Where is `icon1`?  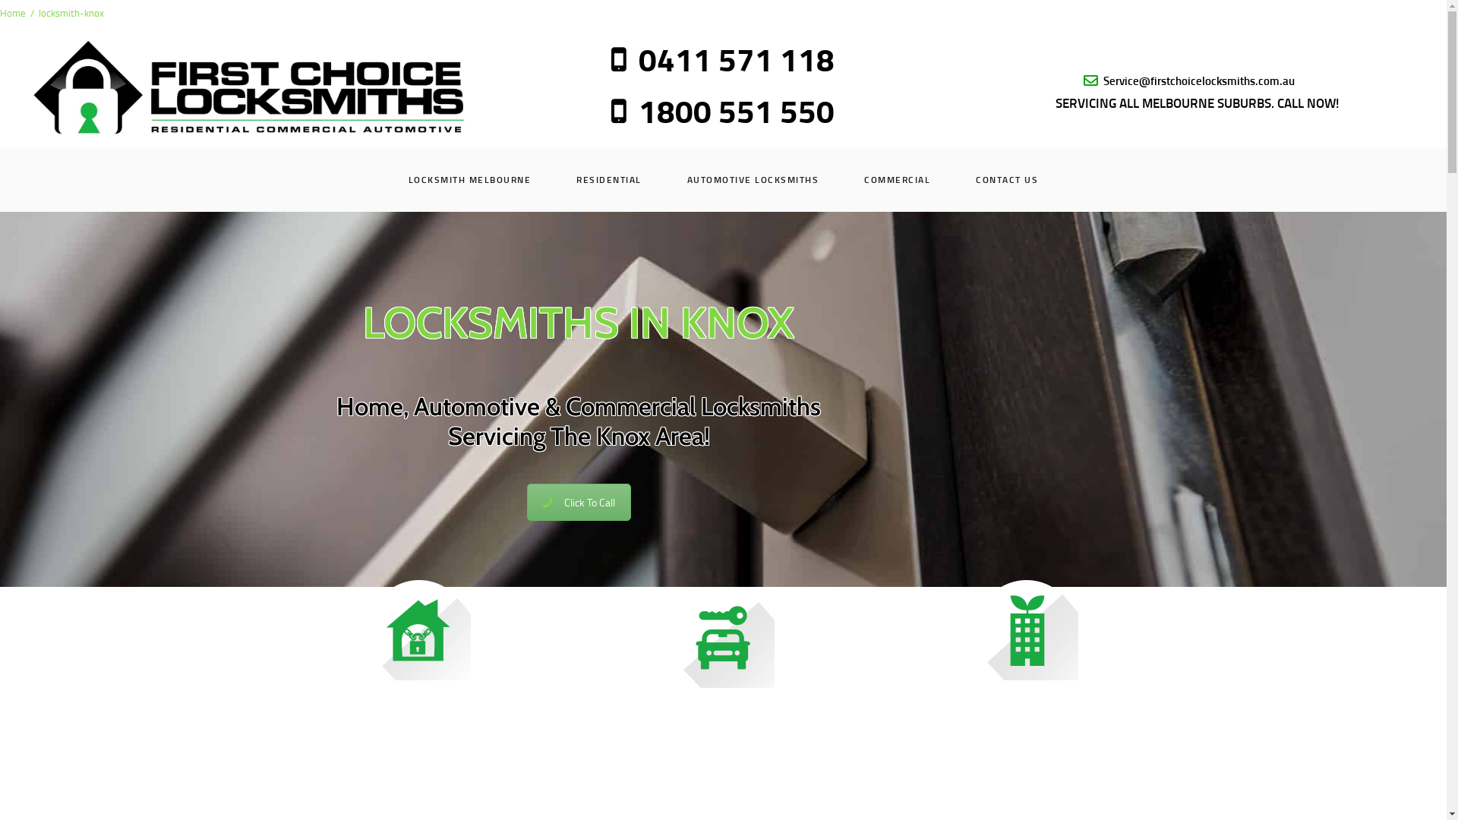 icon1 is located at coordinates (420, 630).